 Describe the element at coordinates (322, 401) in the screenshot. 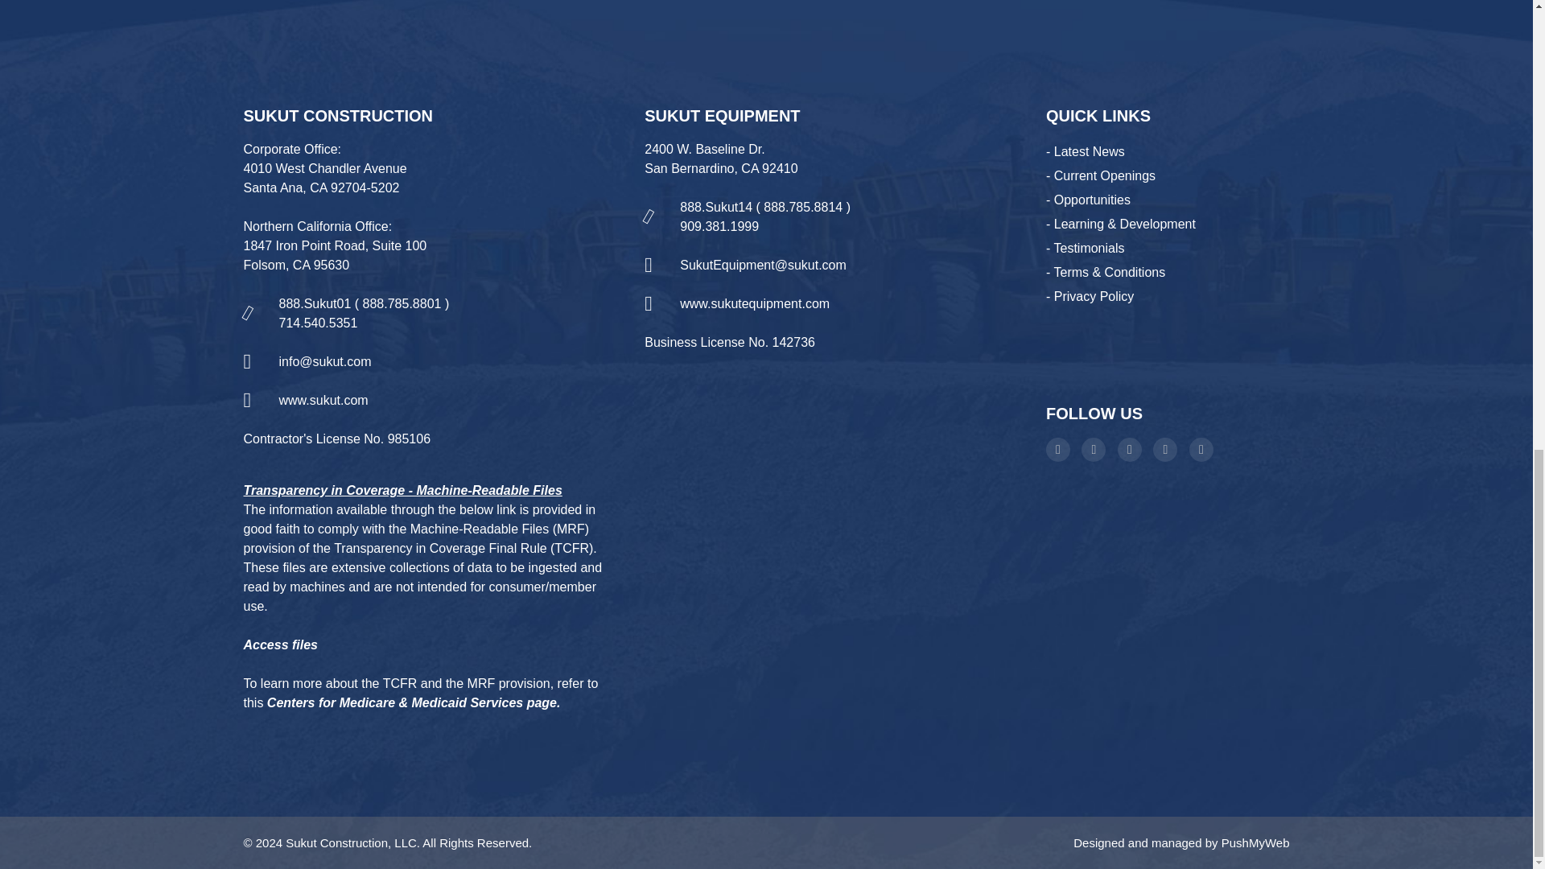

I see `www.sukut.com` at that location.